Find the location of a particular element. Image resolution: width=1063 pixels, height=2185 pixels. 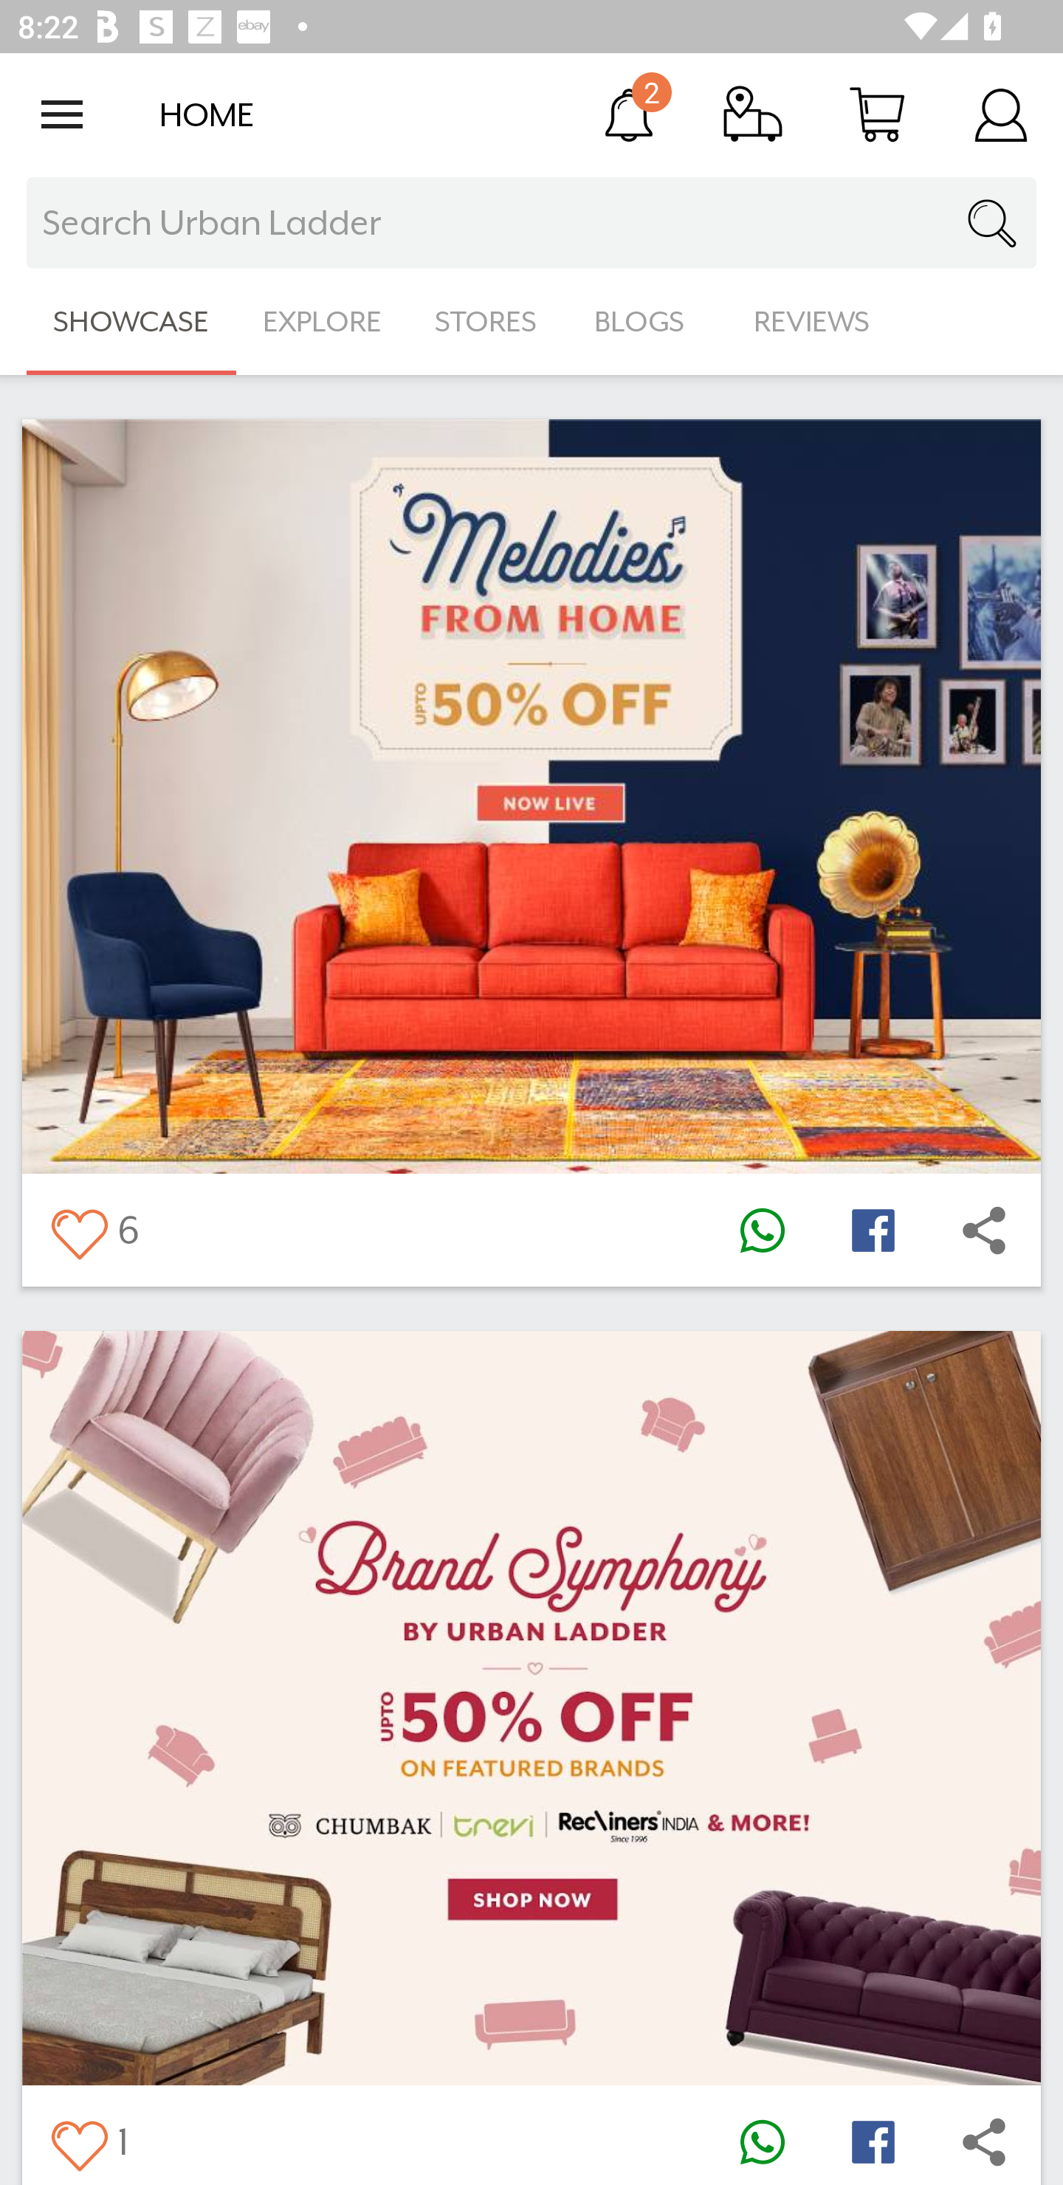

 is located at coordinates (984, 1230).